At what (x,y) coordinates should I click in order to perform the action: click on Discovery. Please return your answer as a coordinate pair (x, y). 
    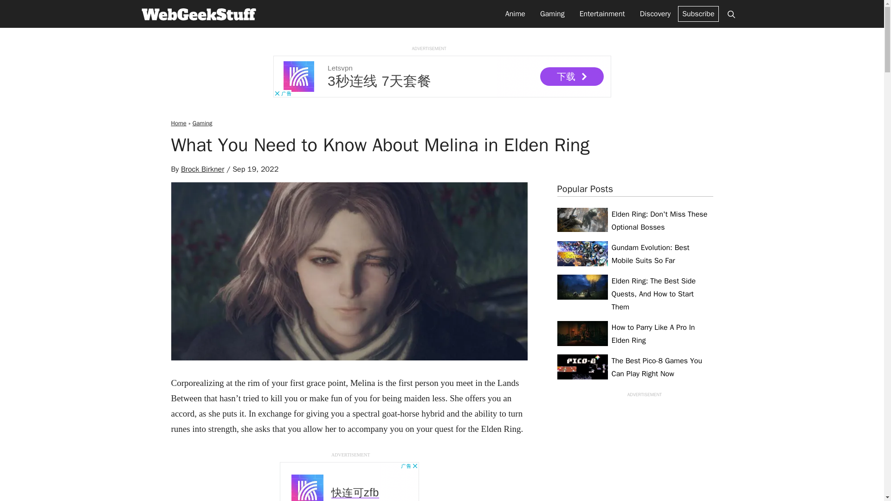
    Looking at the image, I should click on (655, 14).